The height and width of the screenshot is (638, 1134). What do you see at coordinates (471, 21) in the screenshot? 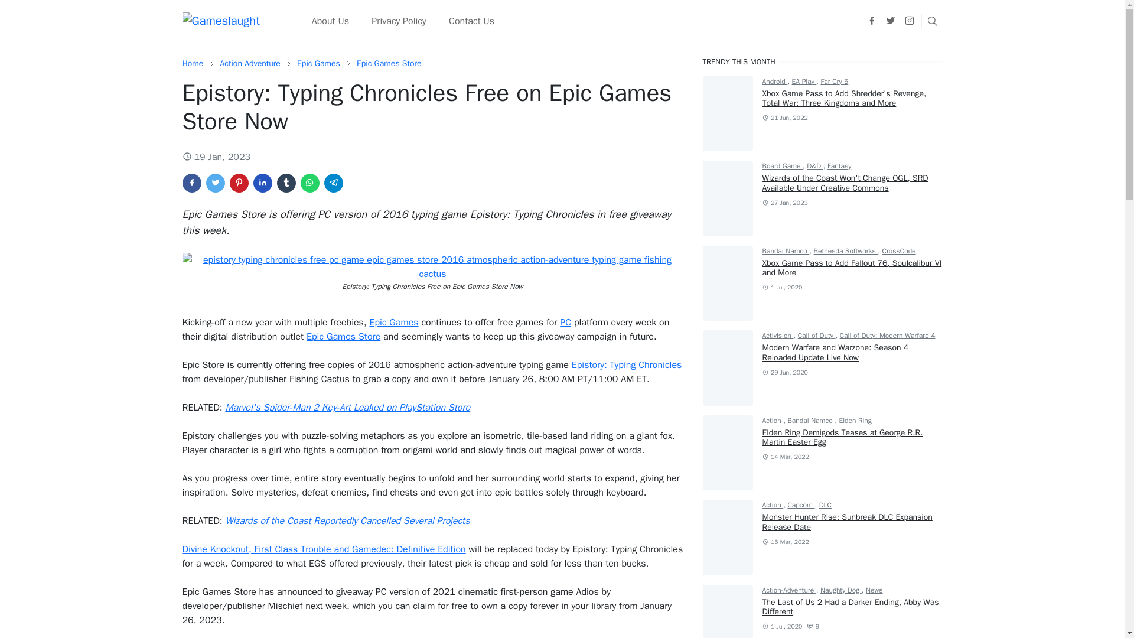
I see `Contact Us` at bounding box center [471, 21].